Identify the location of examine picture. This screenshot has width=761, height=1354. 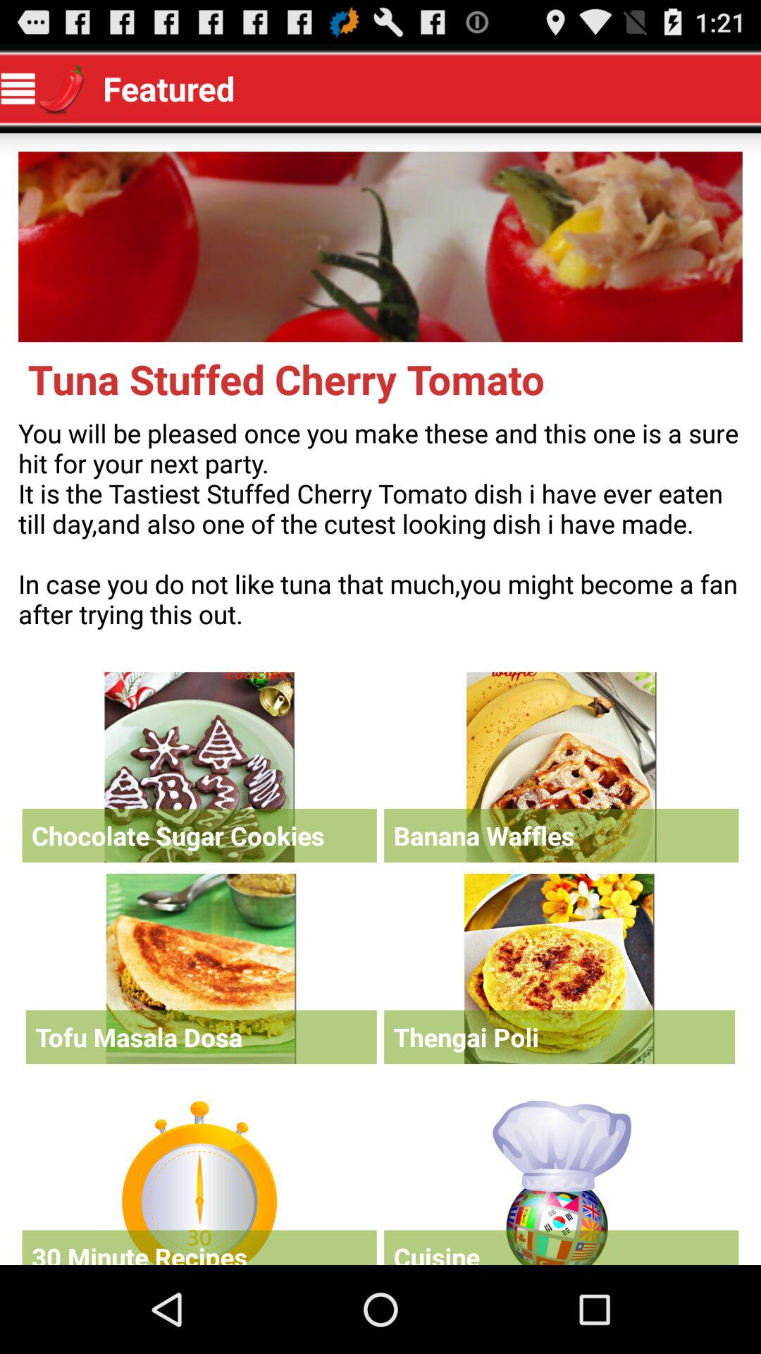
(380, 247).